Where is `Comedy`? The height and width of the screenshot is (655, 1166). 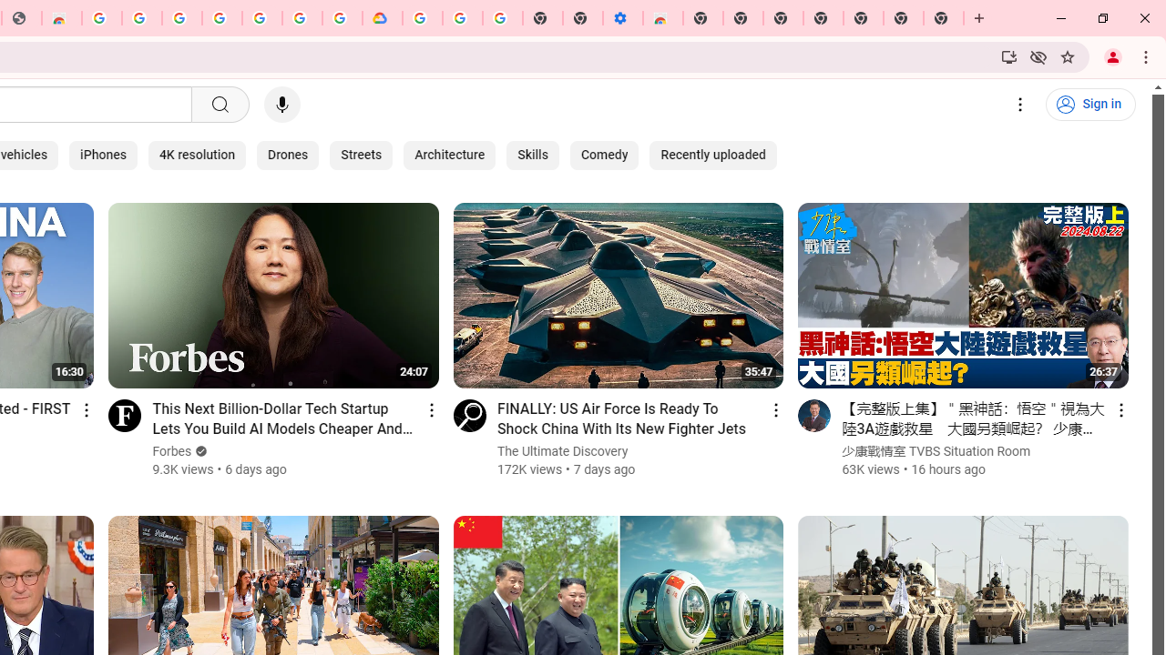
Comedy is located at coordinates (603, 155).